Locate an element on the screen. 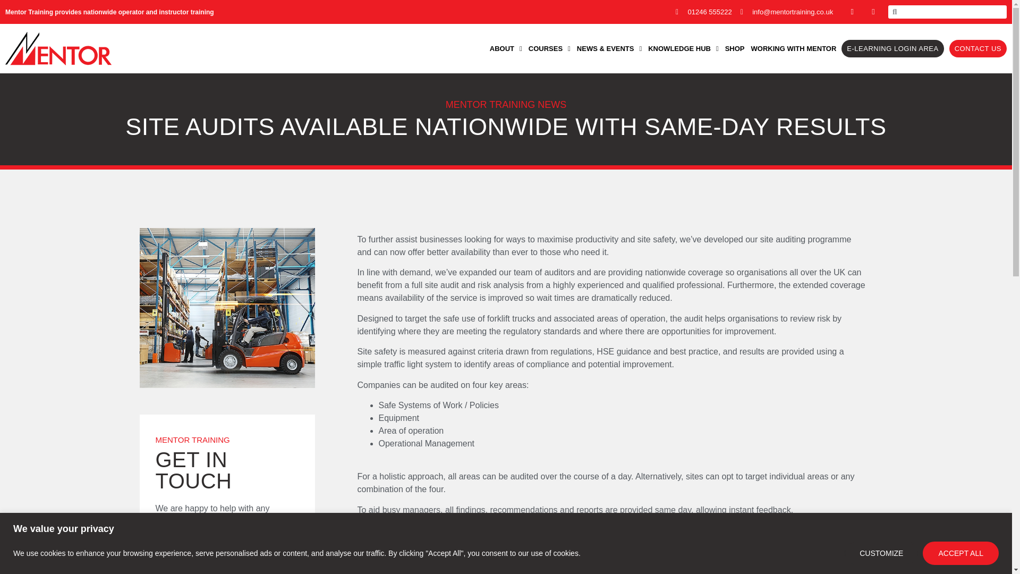 The height and width of the screenshot is (574, 1020). CUSTOMIZE is located at coordinates (881, 553).